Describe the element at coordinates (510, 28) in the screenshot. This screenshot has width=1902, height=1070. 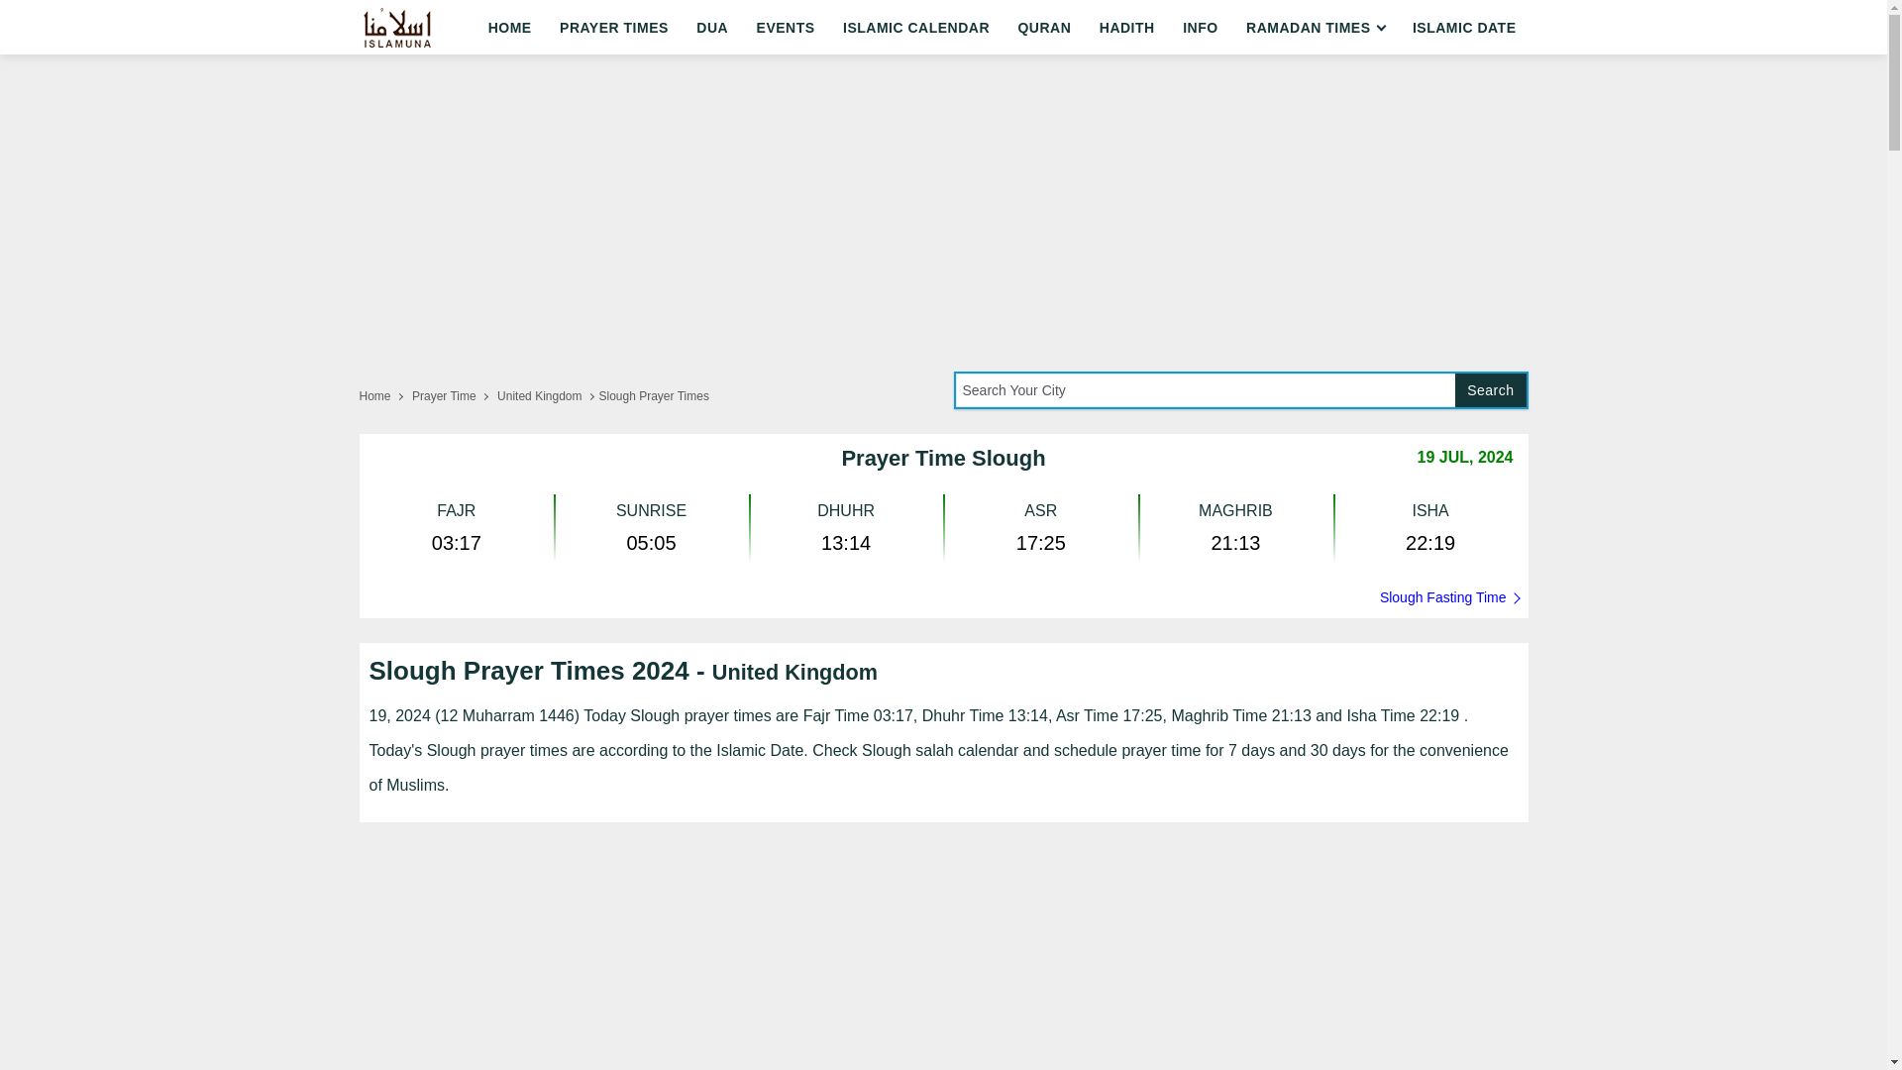
I see `HOME` at that location.